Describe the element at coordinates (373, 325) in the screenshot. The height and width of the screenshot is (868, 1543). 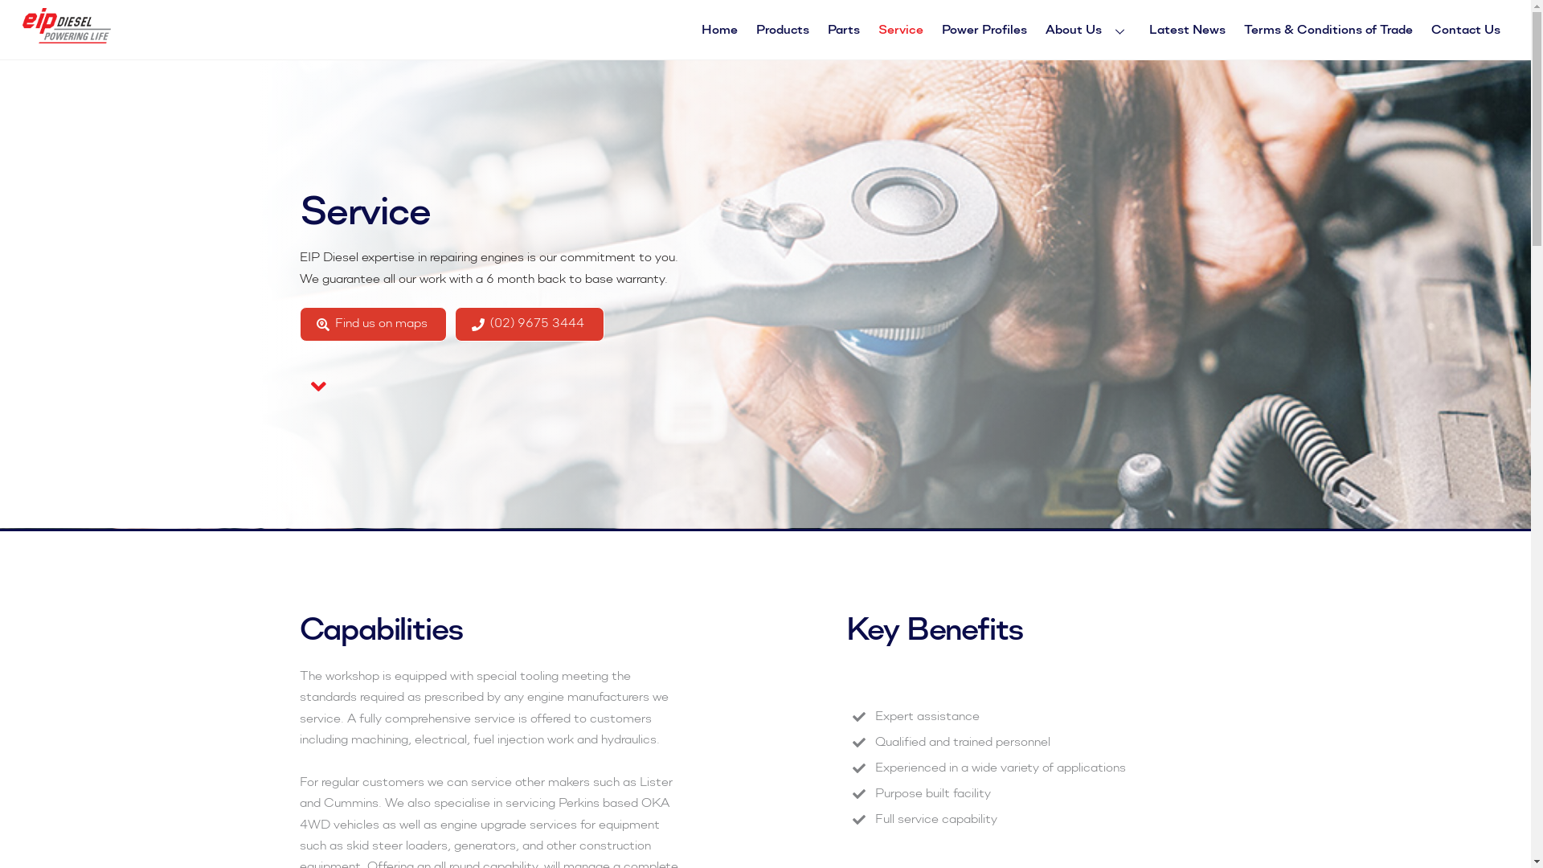
I see `Find us on maps` at that location.